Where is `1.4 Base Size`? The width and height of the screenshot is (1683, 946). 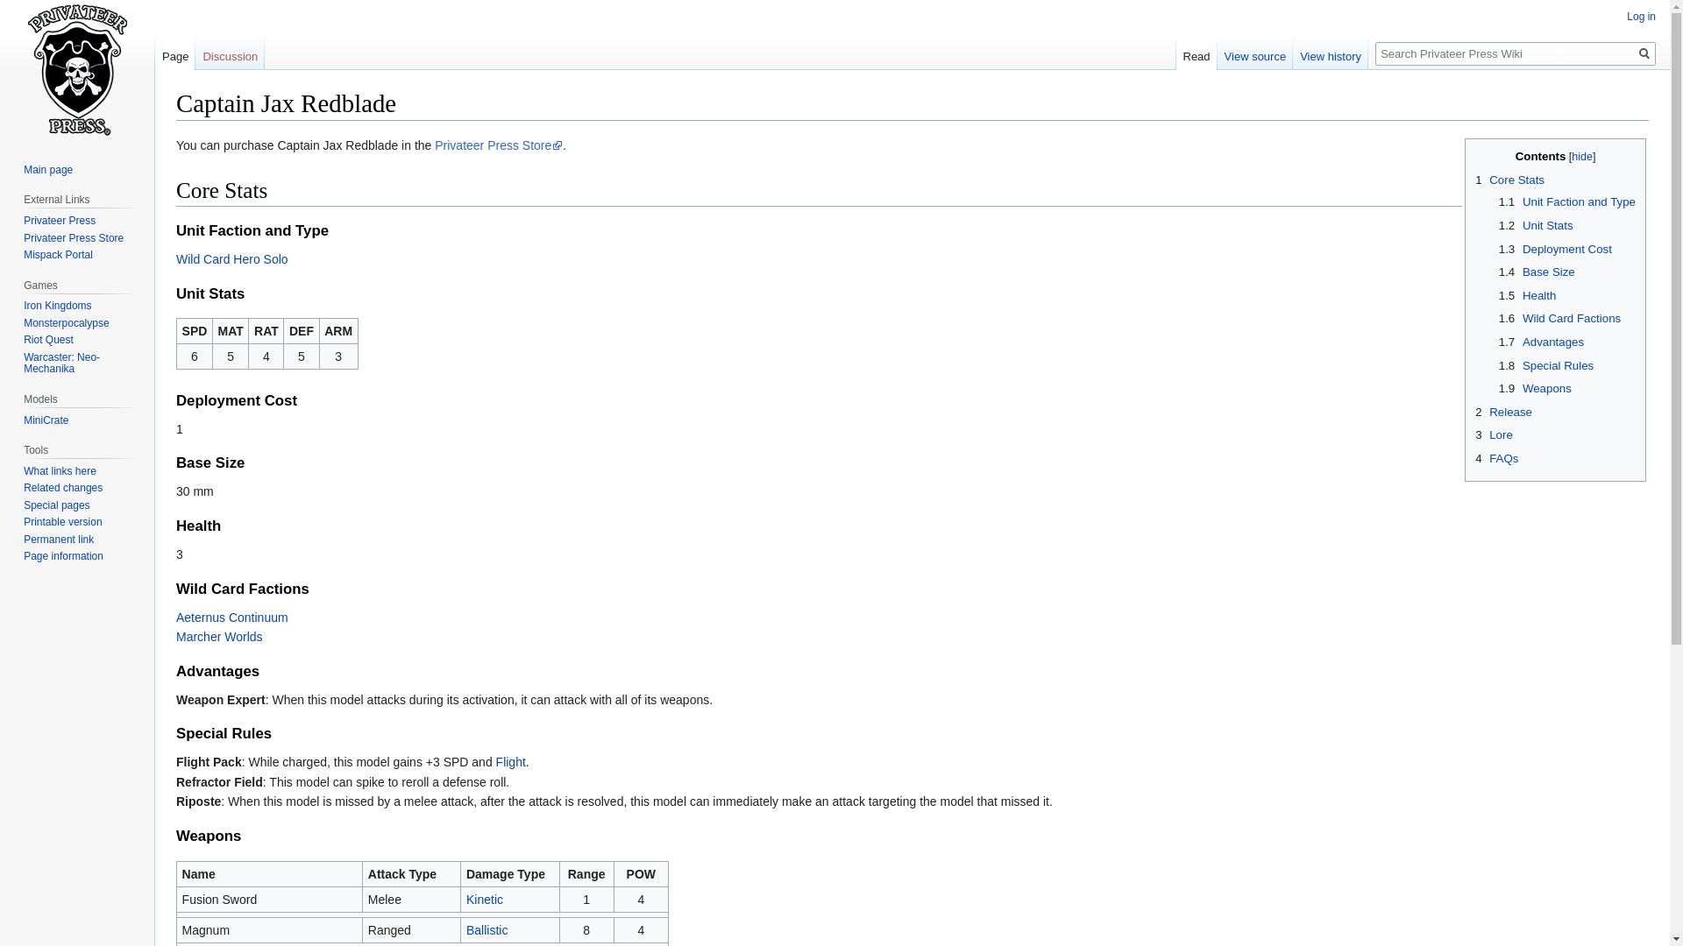
1.4 Base Size is located at coordinates (1537, 272).